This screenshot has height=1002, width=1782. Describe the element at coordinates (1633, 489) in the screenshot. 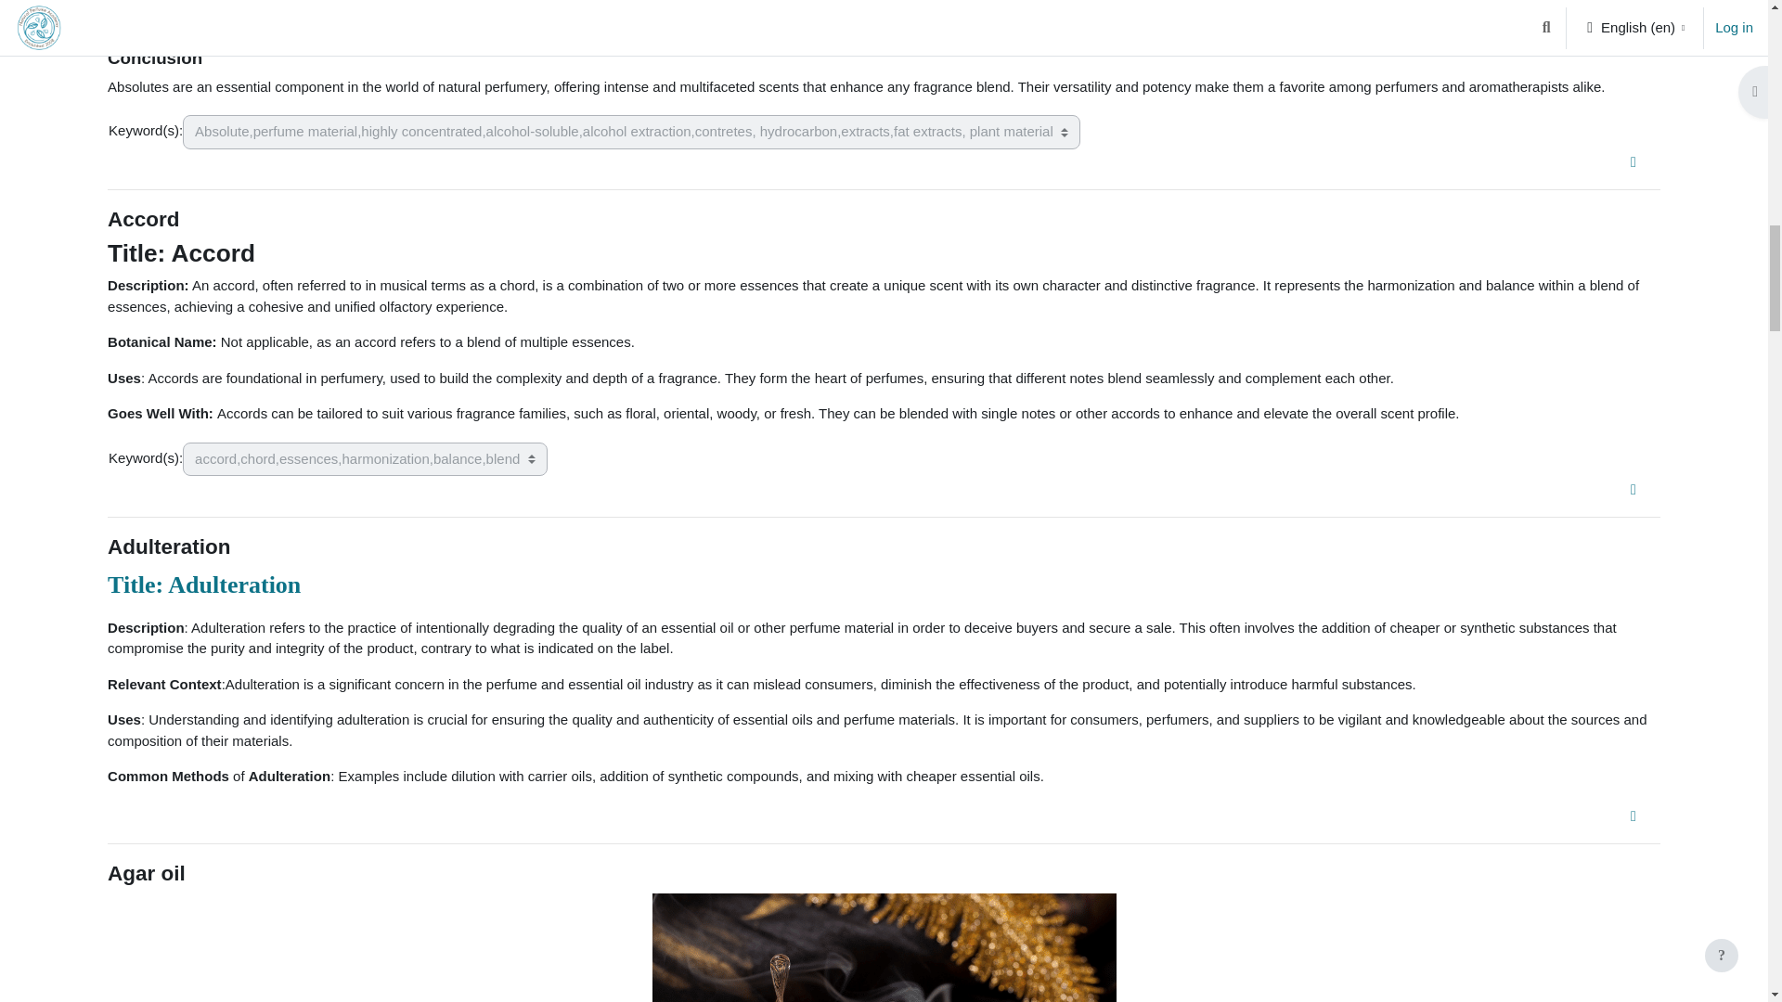

I see `Entry link: Accord` at that location.